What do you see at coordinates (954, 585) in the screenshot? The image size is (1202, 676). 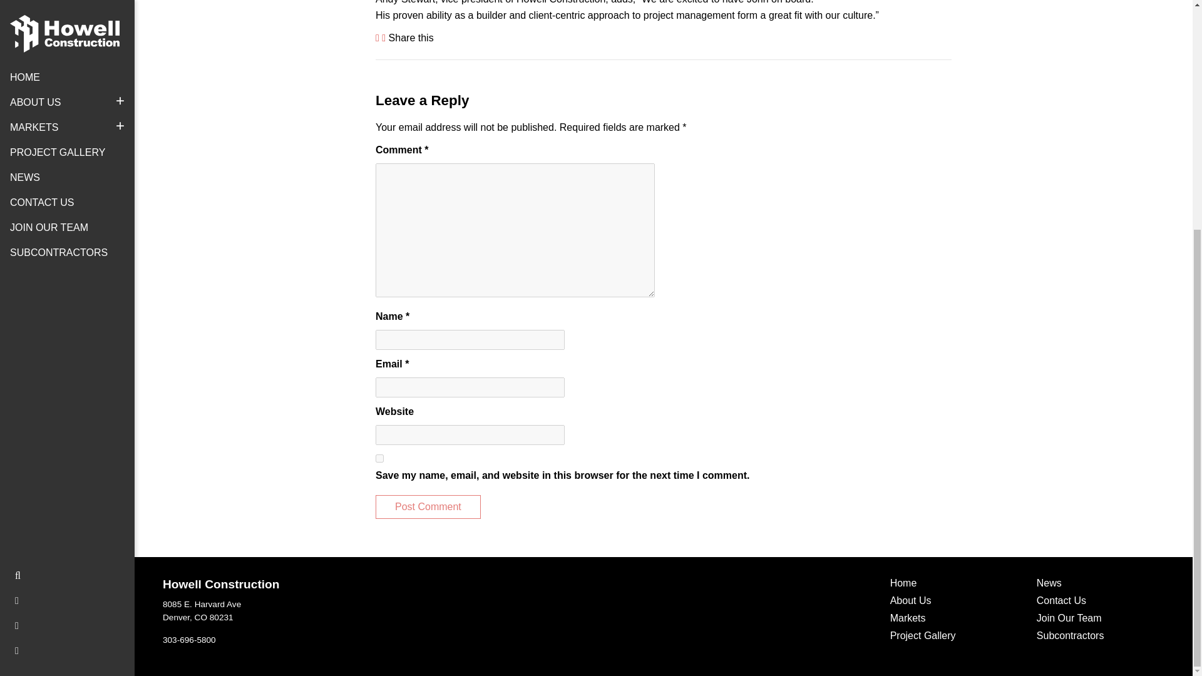 I see `Join Our Team` at bounding box center [954, 585].